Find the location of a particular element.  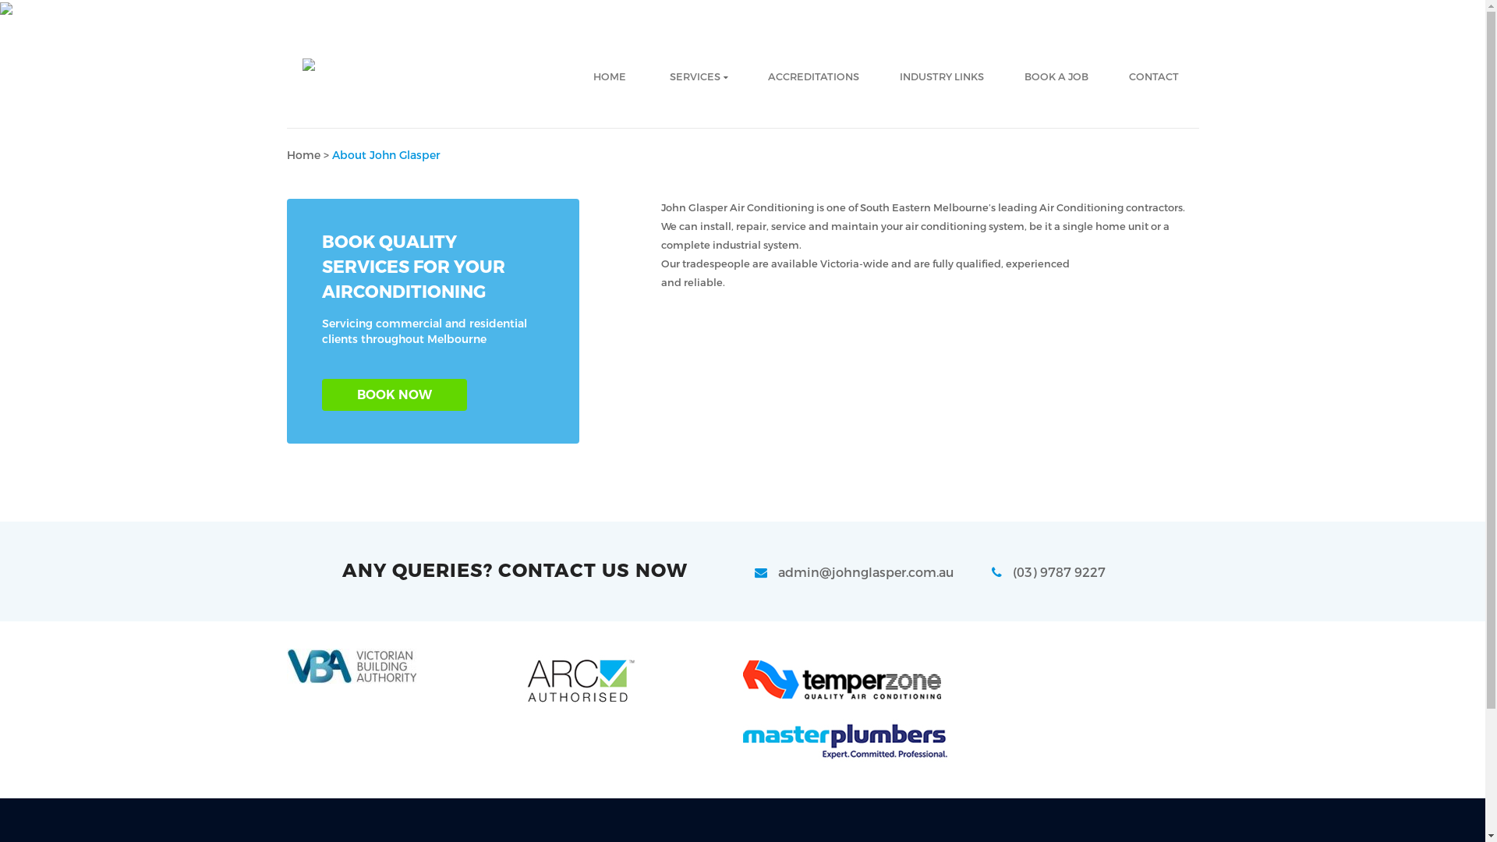

Home is located at coordinates (304, 156).